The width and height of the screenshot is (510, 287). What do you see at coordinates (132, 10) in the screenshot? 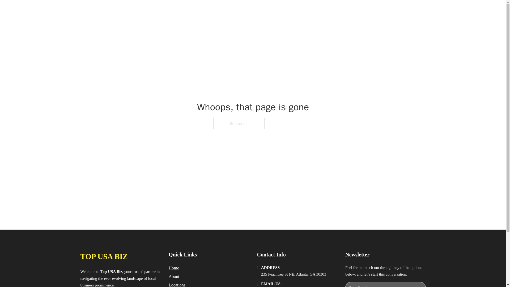
I see `TOP USA BIZ` at bounding box center [132, 10].